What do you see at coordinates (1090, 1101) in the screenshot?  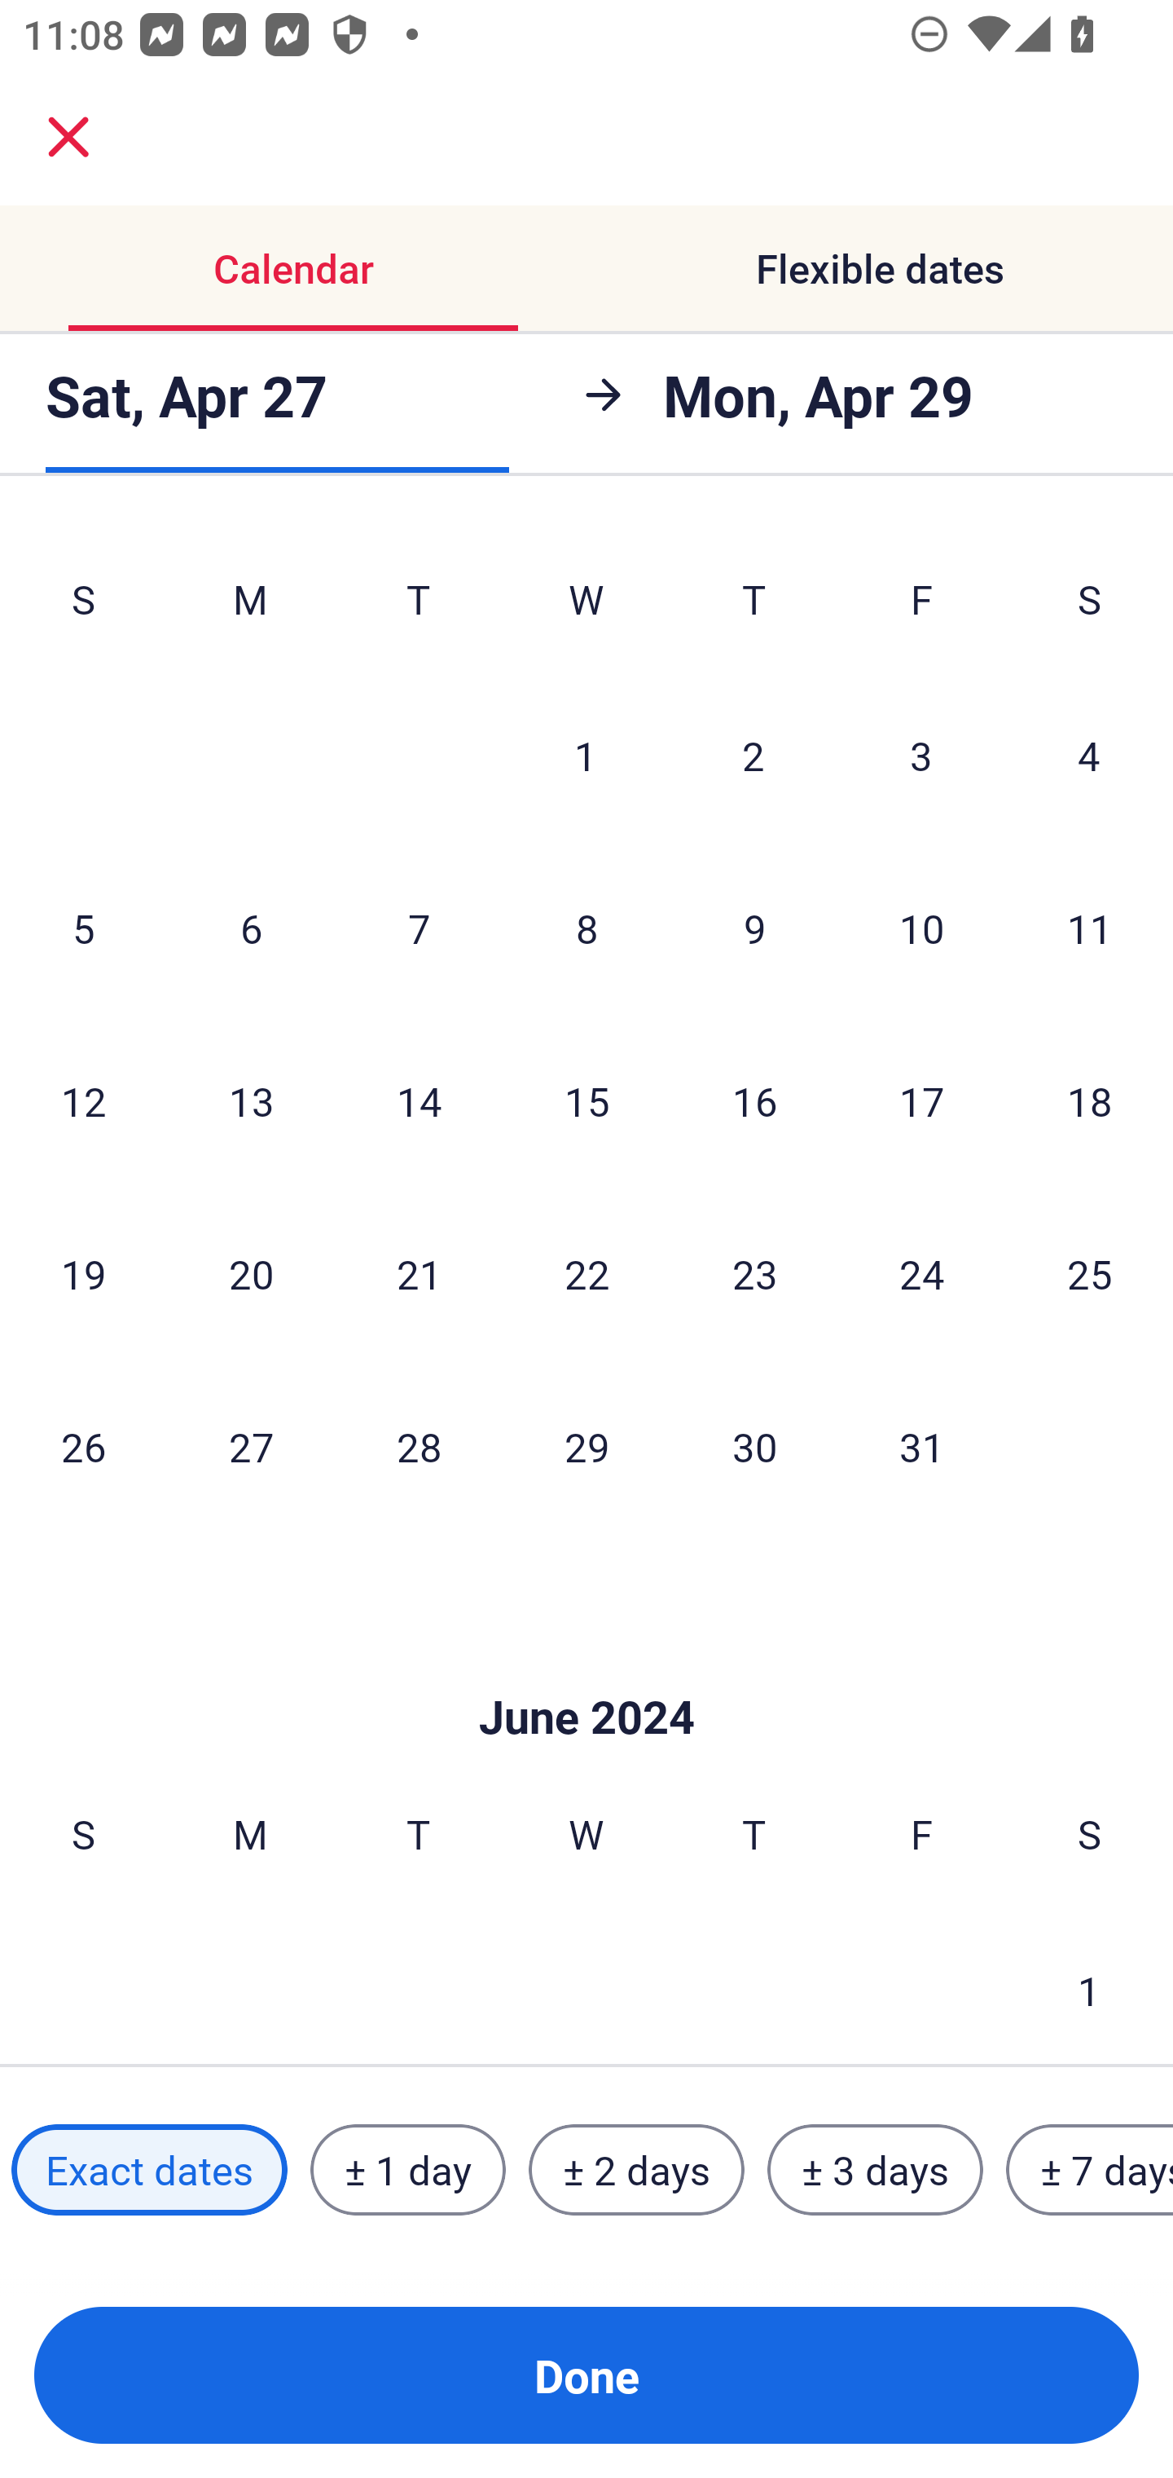 I see `18 Saturday, May 18, 2024` at bounding box center [1090, 1101].